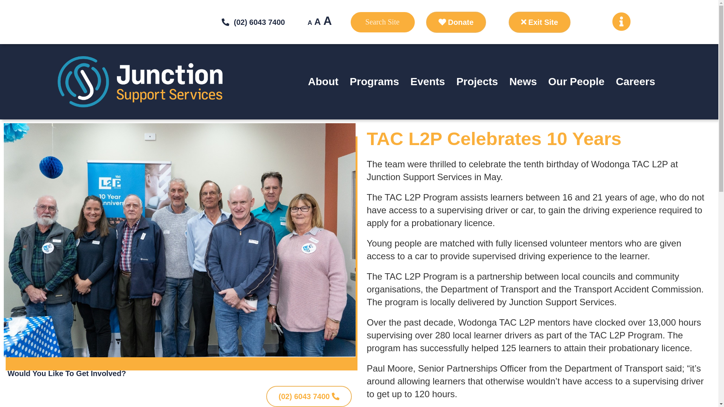  I want to click on Careers, so click(635, 82).